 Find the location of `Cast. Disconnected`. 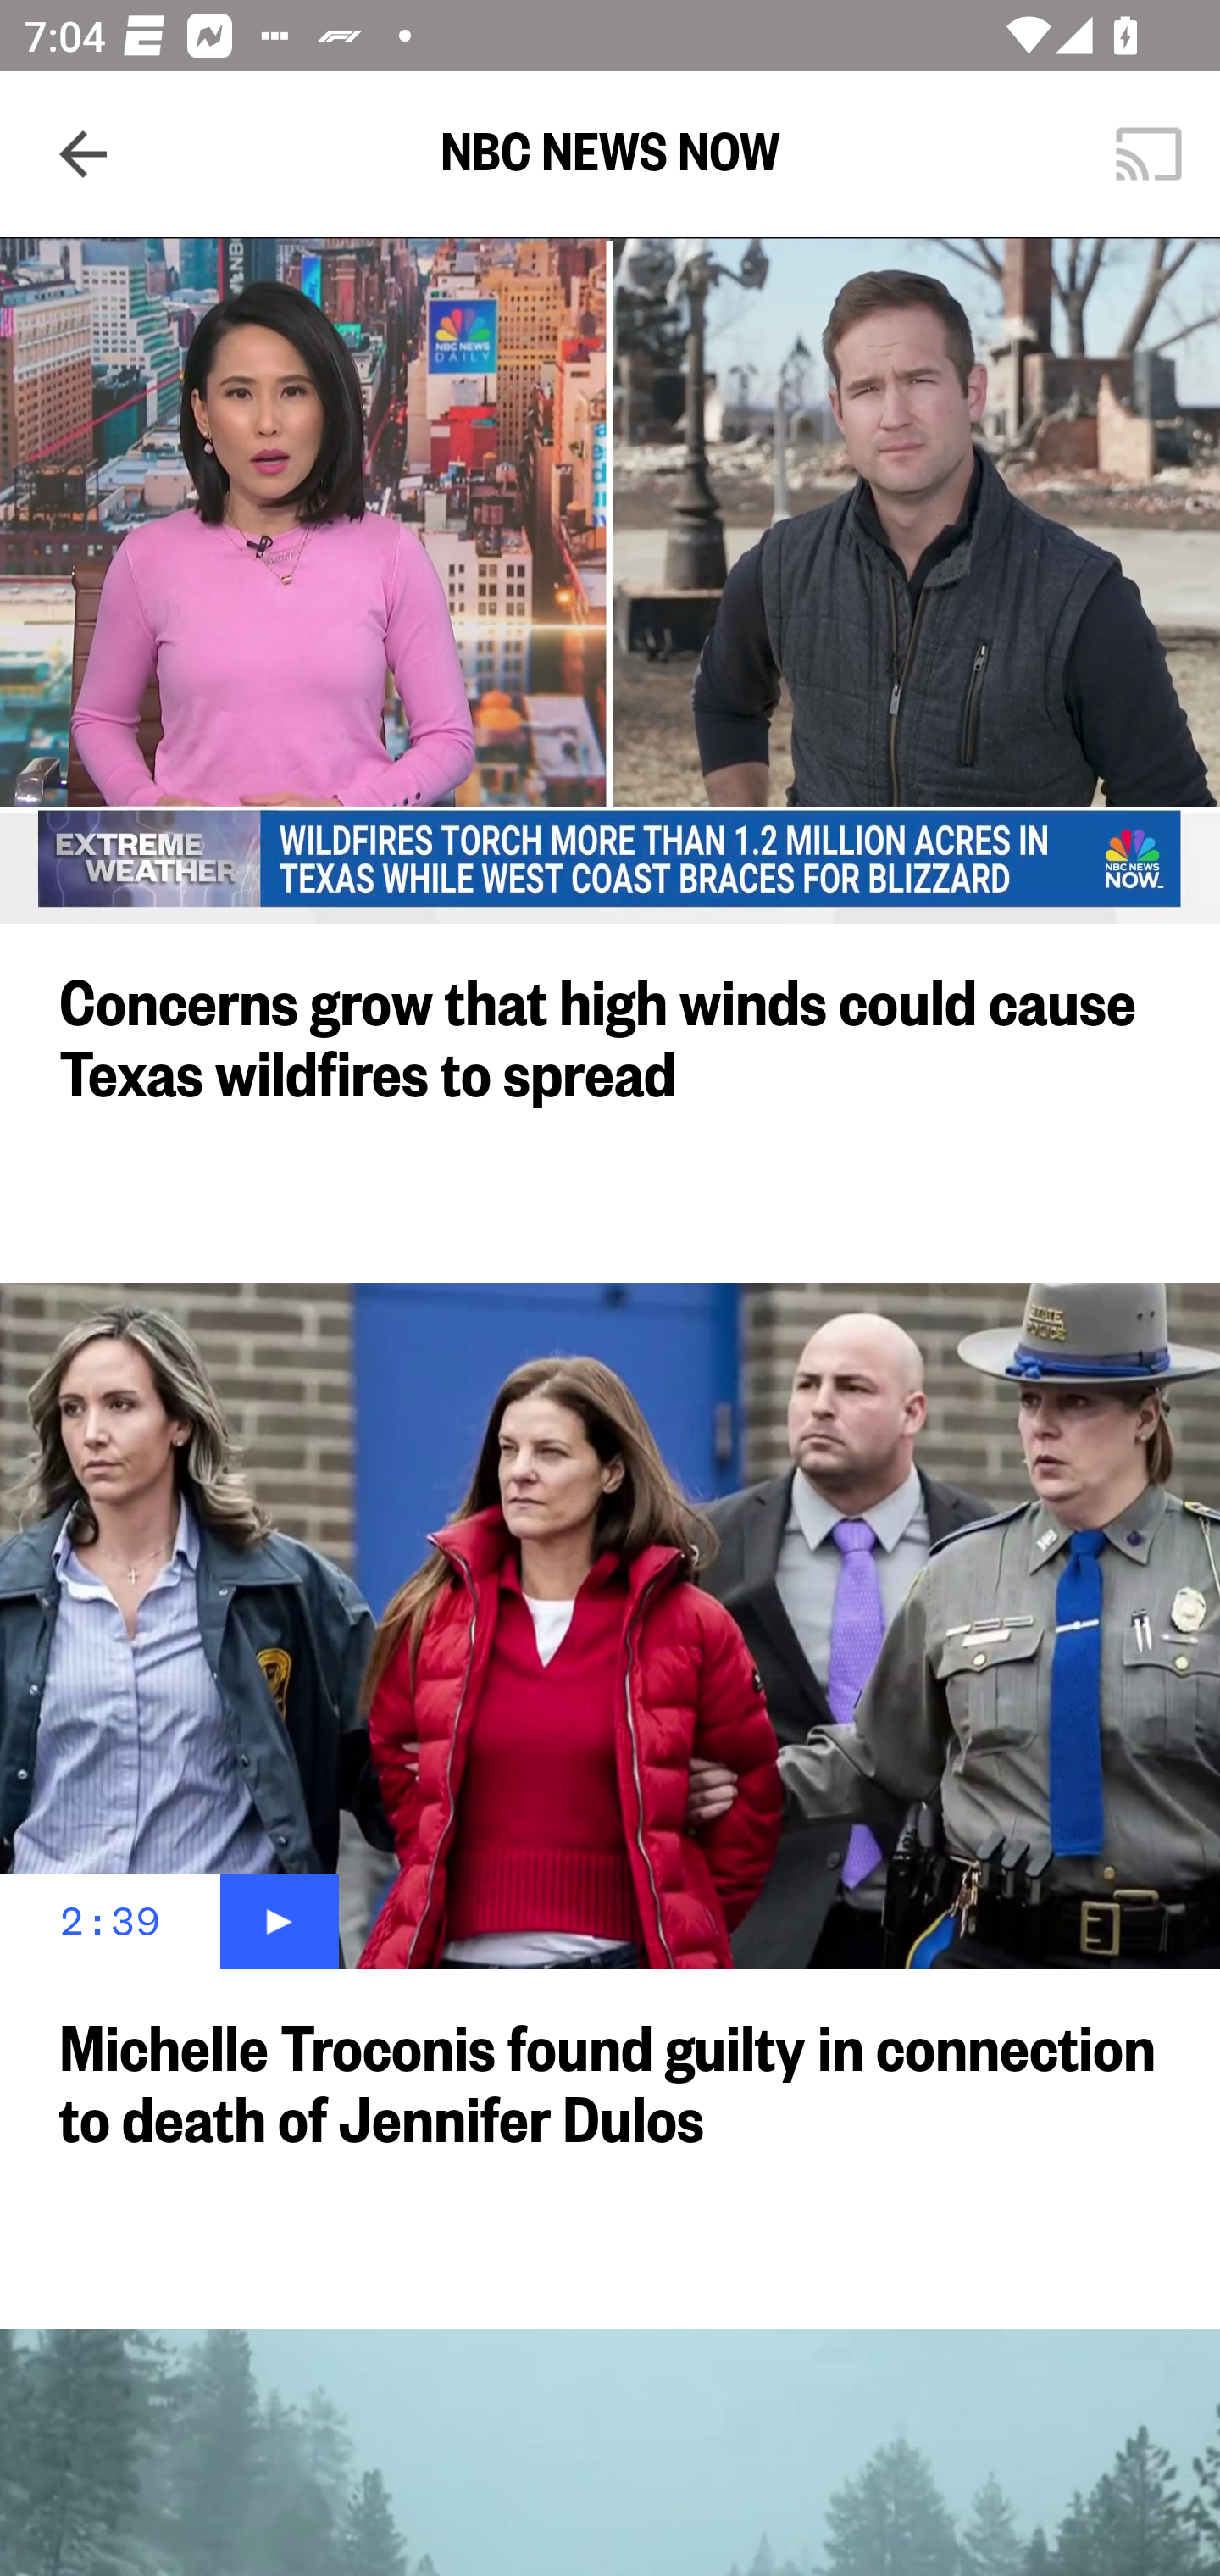

Cast. Disconnected is located at coordinates (1149, 154).